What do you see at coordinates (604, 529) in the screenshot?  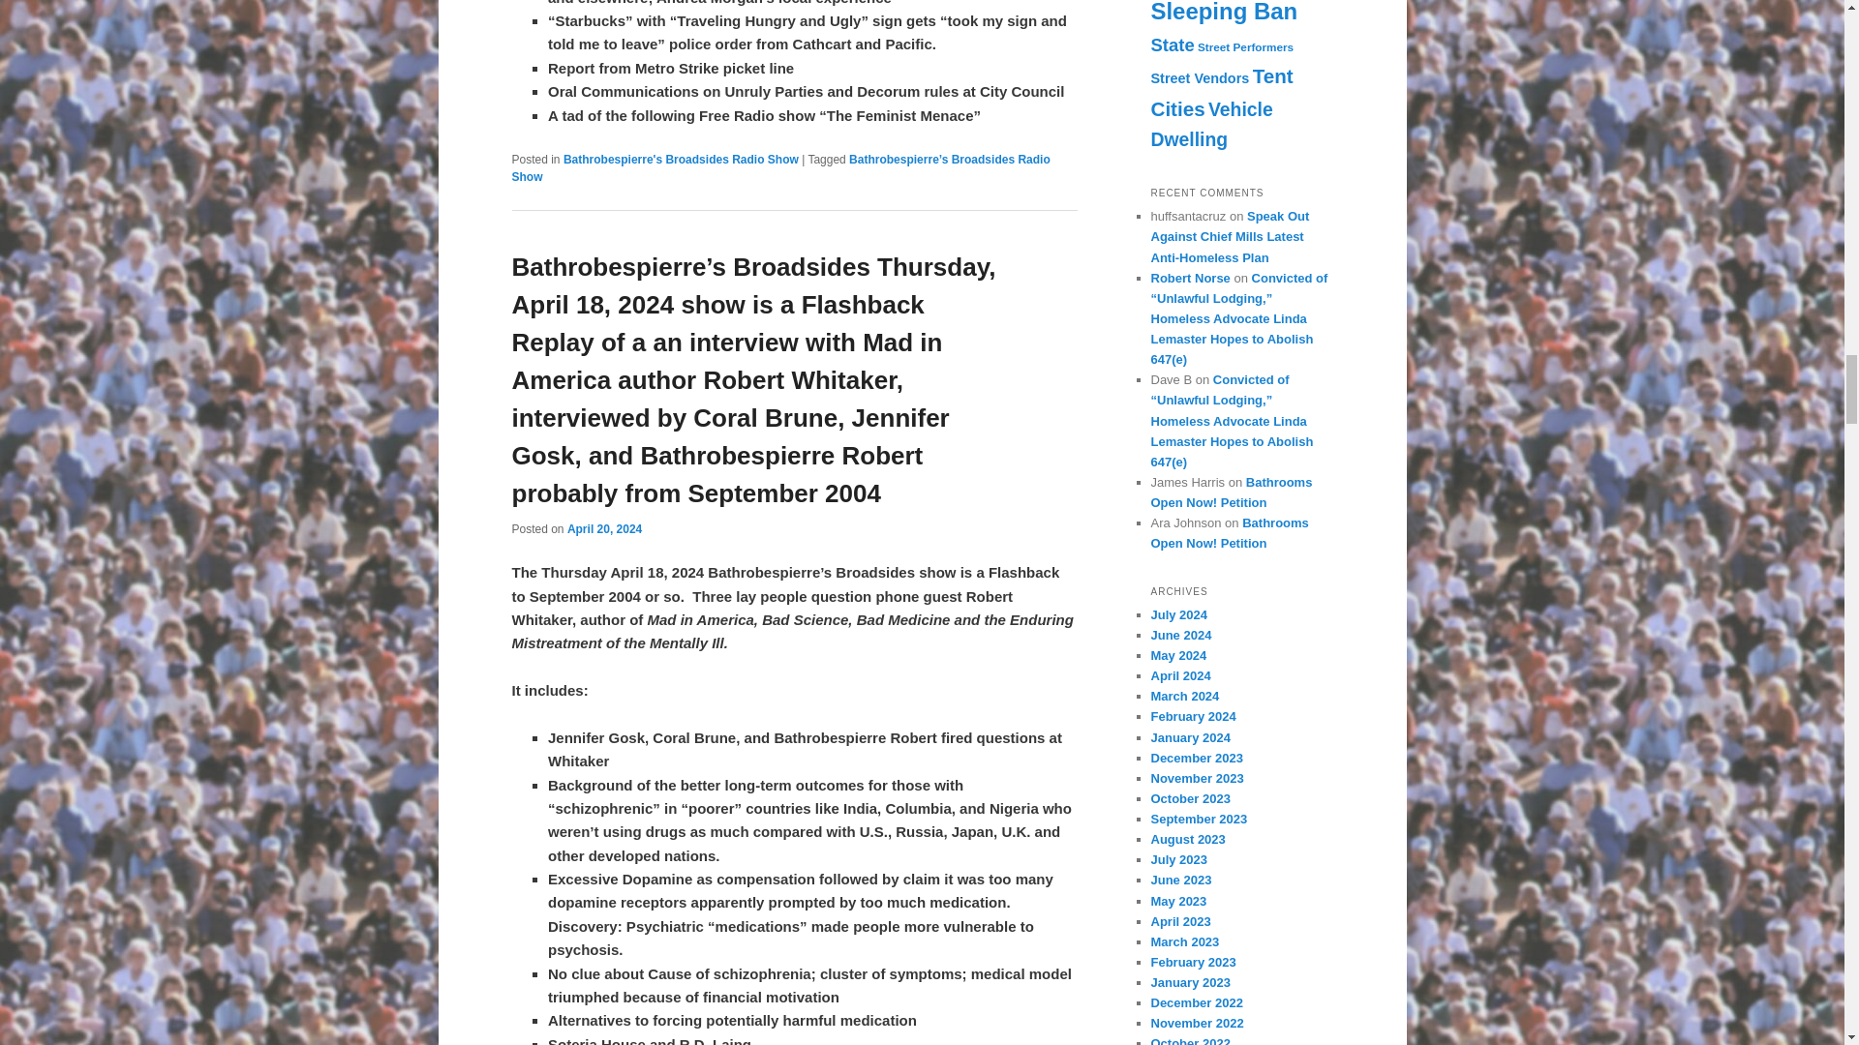 I see `10:42 pm` at bounding box center [604, 529].